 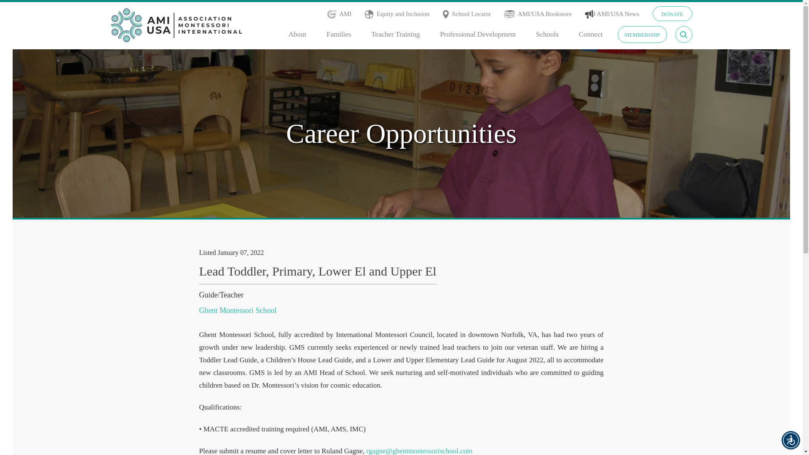 What do you see at coordinates (672, 13) in the screenshot?
I see `DONATE` at bounding box center [672, 13].